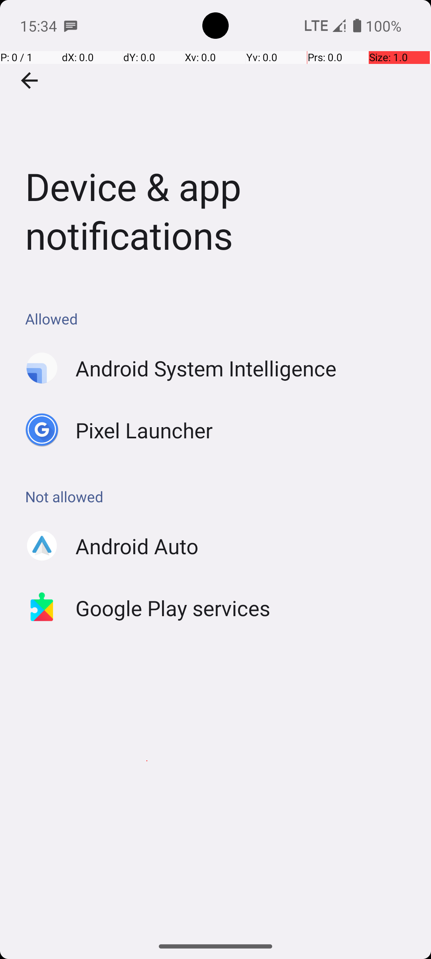 The height and width of the screenshot is (959, 431). Describe the element at coordinates (219, 319) in the screenshot. I see `Allowed` at that location.